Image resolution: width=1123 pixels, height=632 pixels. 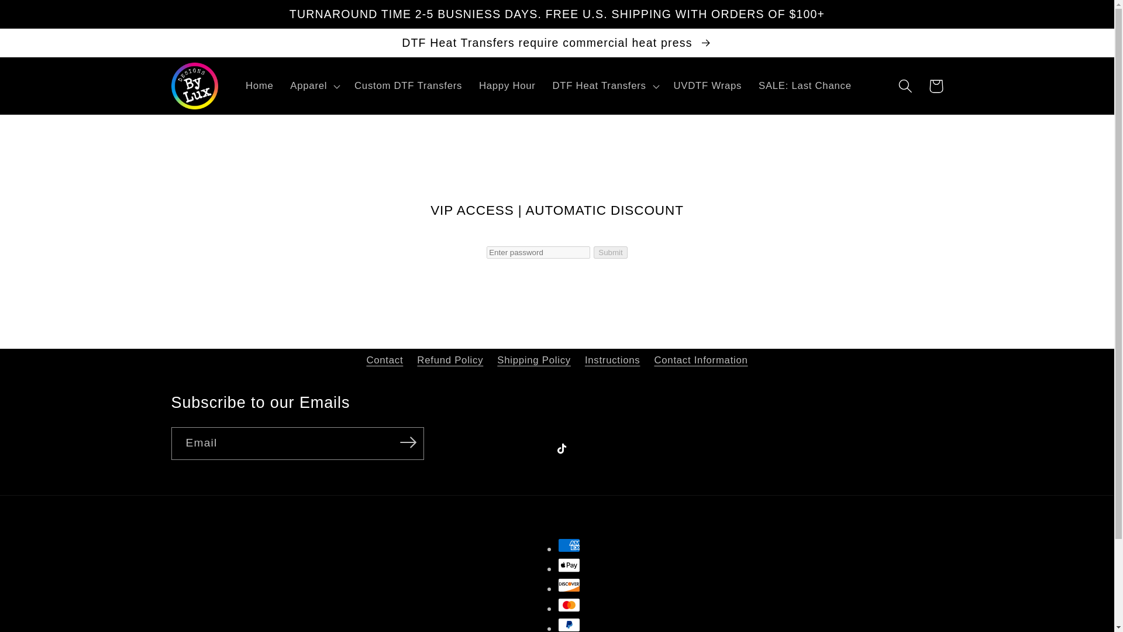 What do you see at coordinates (408, 85) in the screenshot?
I see `Custom DTF Transfers` at bounding box center [408, 85].